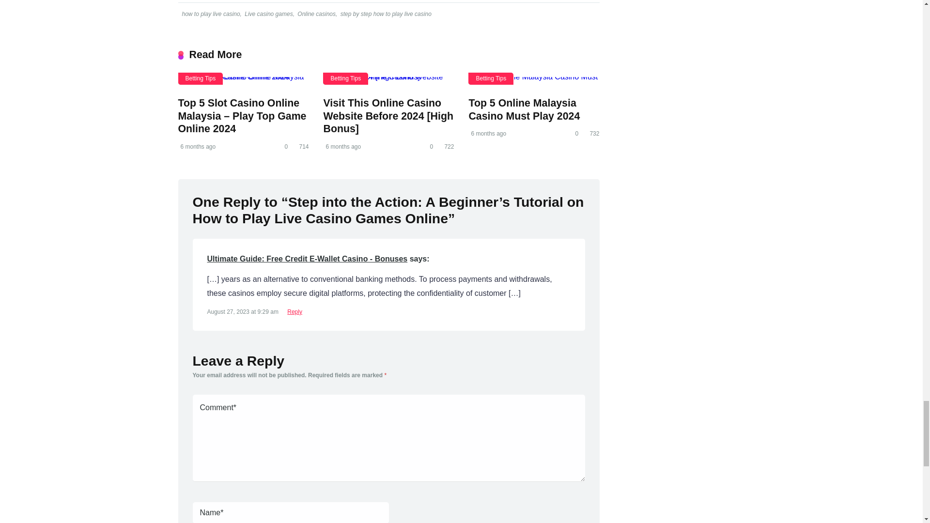 The height and width of the screenshot is (523, 930). I want to click on Ultimate Guide: Free Credit E-Wallet Casino - Bonuses, so click(308, 259).